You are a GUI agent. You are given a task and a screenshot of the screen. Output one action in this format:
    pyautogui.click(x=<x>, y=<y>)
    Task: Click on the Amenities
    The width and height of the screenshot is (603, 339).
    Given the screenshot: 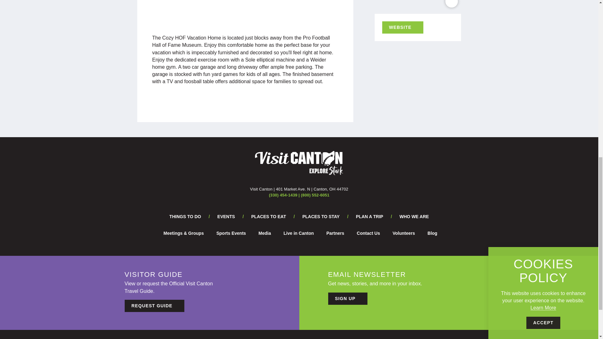 What is the action you would take?
    pyautogui.click(x=256, y=9)
    